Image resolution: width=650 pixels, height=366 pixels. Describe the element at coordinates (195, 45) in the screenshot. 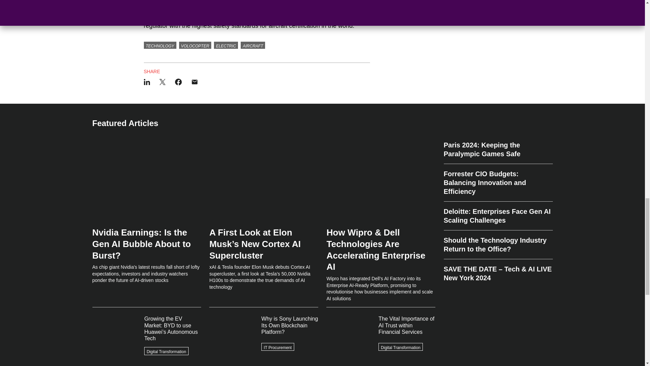

I see `VOLOCOPTER` at that location.